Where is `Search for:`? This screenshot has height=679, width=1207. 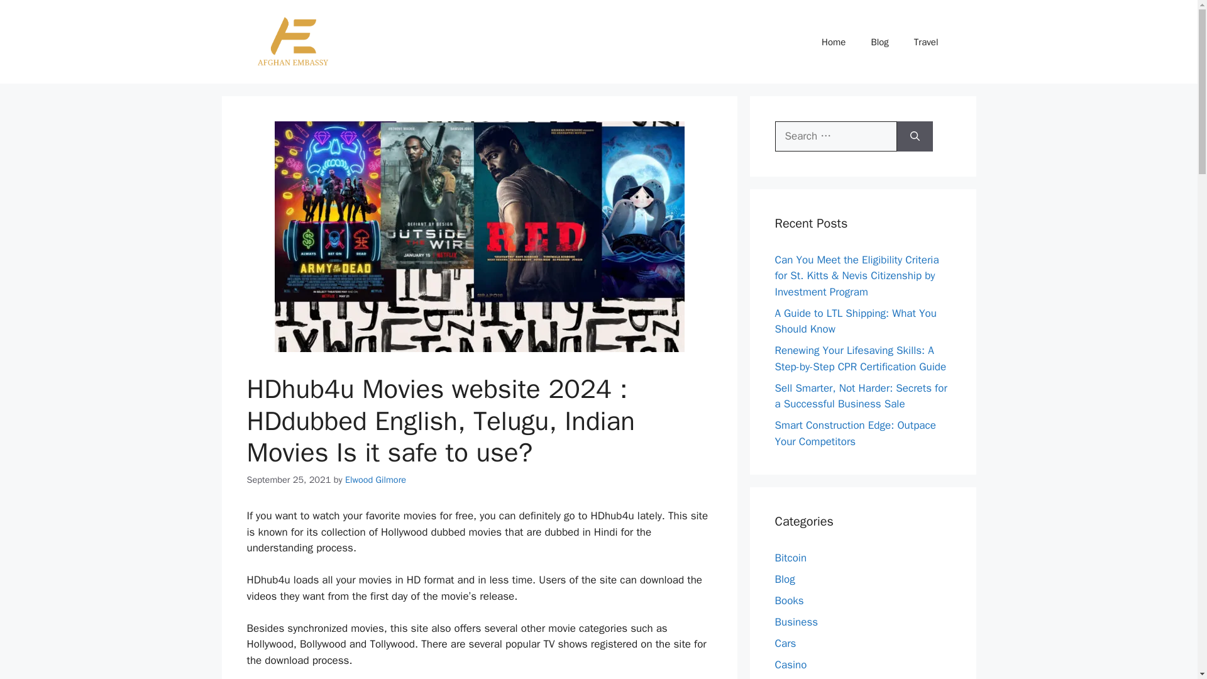 Search for: is located at coordinates (835, 136).